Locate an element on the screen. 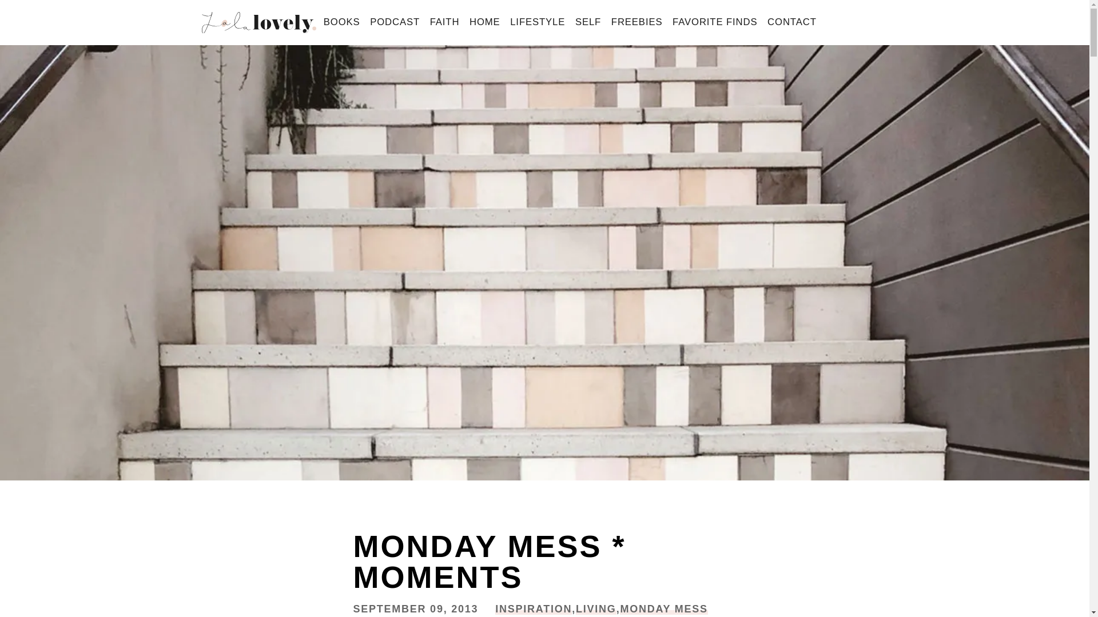  FAVORITE FINDS is located at coordinates (715, 23).